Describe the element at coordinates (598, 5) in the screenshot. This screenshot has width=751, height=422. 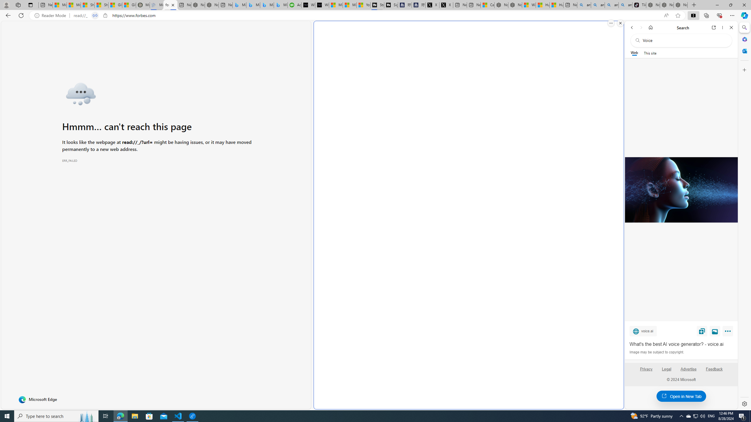
I see `amazon - Search` at that location.